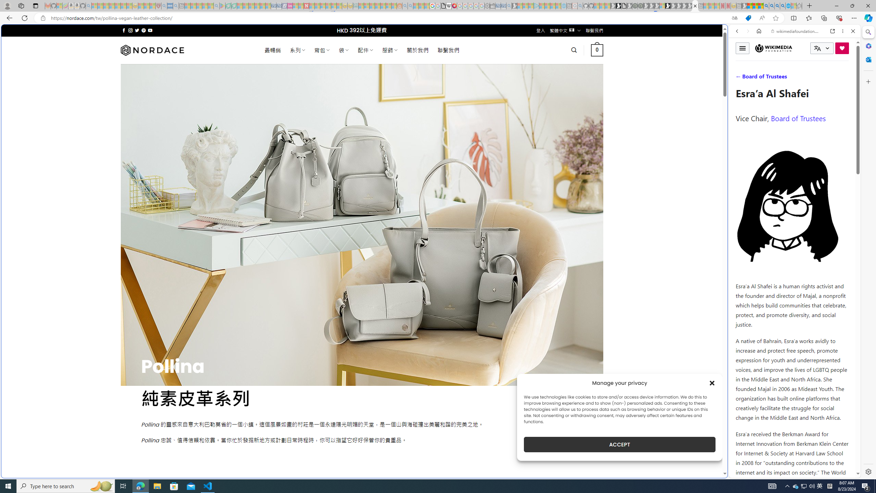 The width and height of the screenshot is (876, 493). Describe the element at coordinates (410, 6) in the screenshot. I see `Utah sues federal government - Search - Sleeping` at that location.